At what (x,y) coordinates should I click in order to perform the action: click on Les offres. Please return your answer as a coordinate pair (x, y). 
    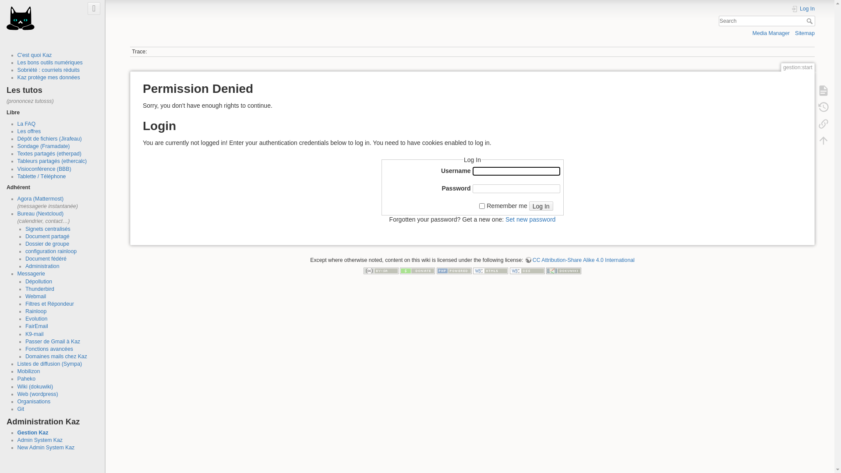
    Looking at the image, I should click on (29, 131).